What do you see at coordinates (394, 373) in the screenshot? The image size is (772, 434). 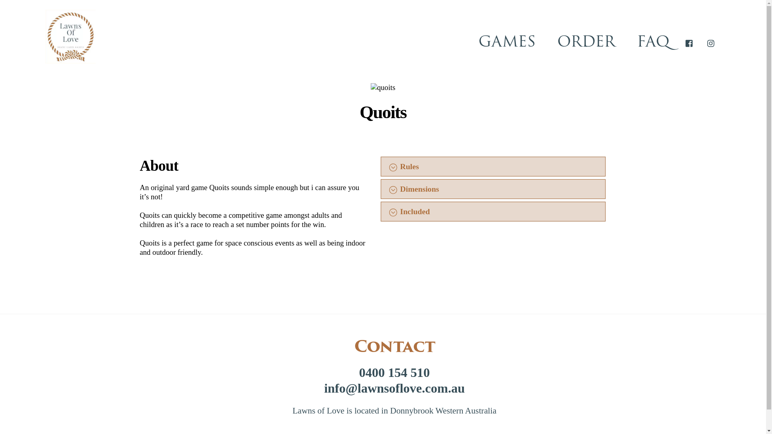 I see `0400 154 510` at bounding box center [394, 373].